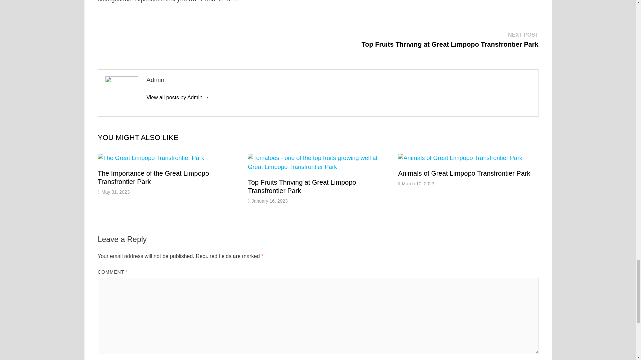 This screenshot has width=641, height=360. What do you see at coordinates (464, 173) in the screenshot?
I see `Animals of Great Limpopo Transfrontier Park` at bounding box center [464, 173].